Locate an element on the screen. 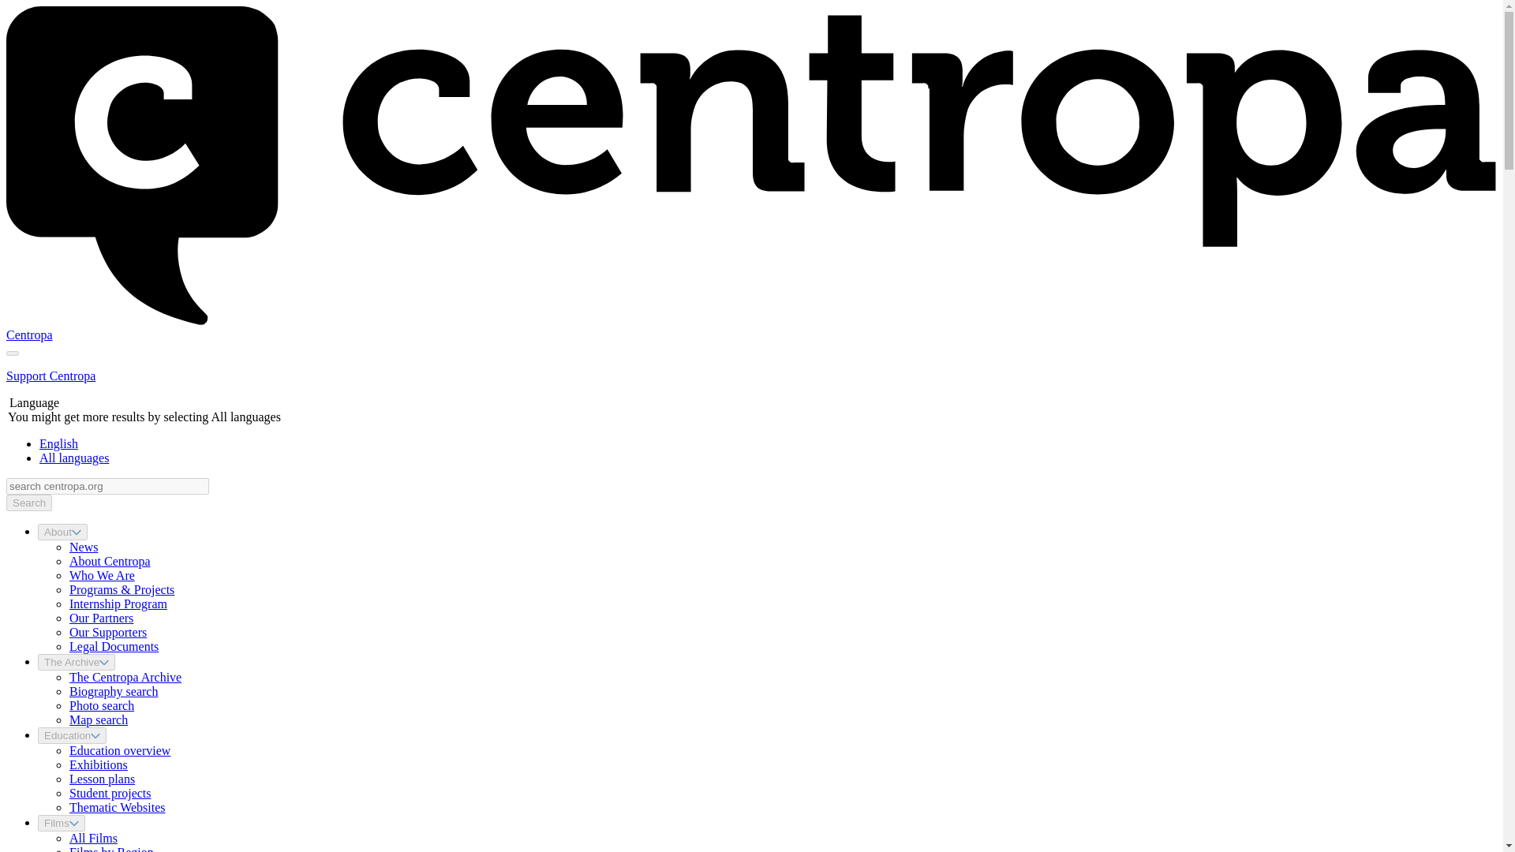  News is located at coordinates (84, 547).